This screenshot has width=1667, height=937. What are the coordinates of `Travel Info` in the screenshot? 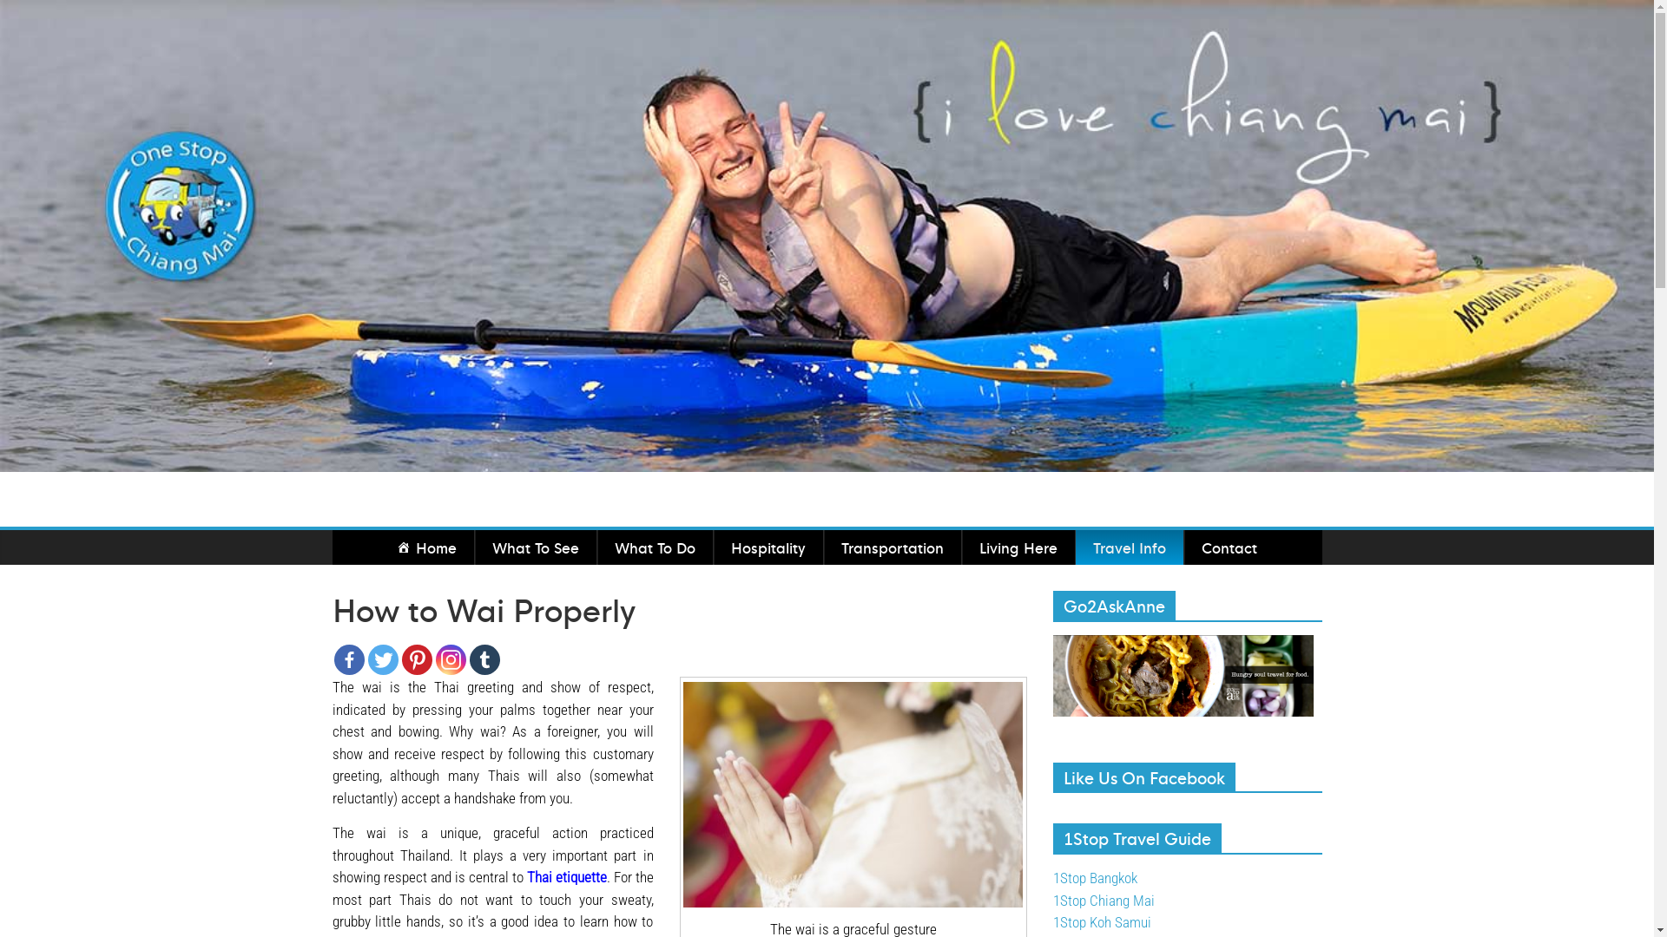 It's located at (1130, 547).